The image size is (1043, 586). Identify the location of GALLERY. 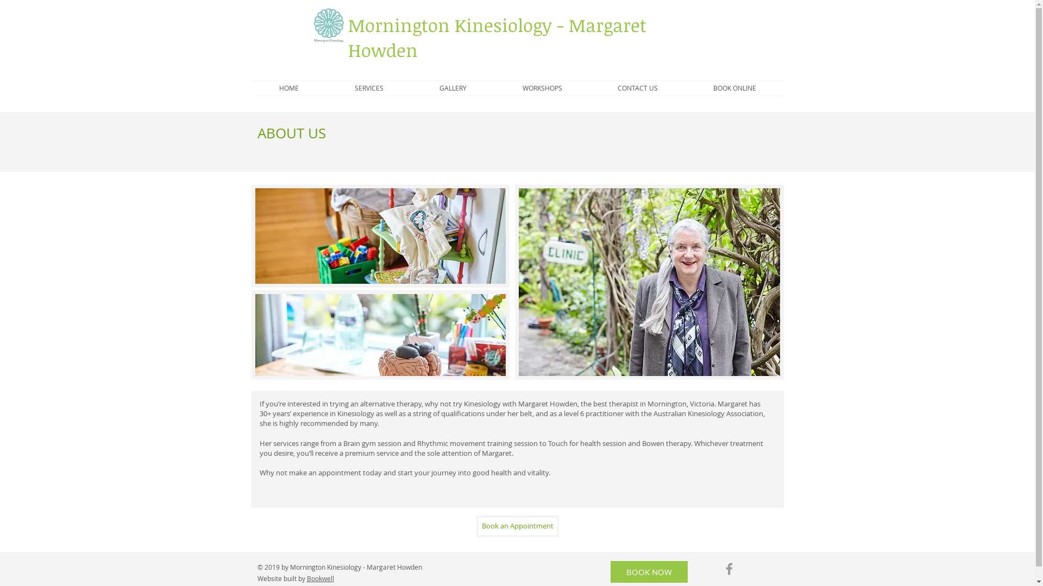
(453, 88).